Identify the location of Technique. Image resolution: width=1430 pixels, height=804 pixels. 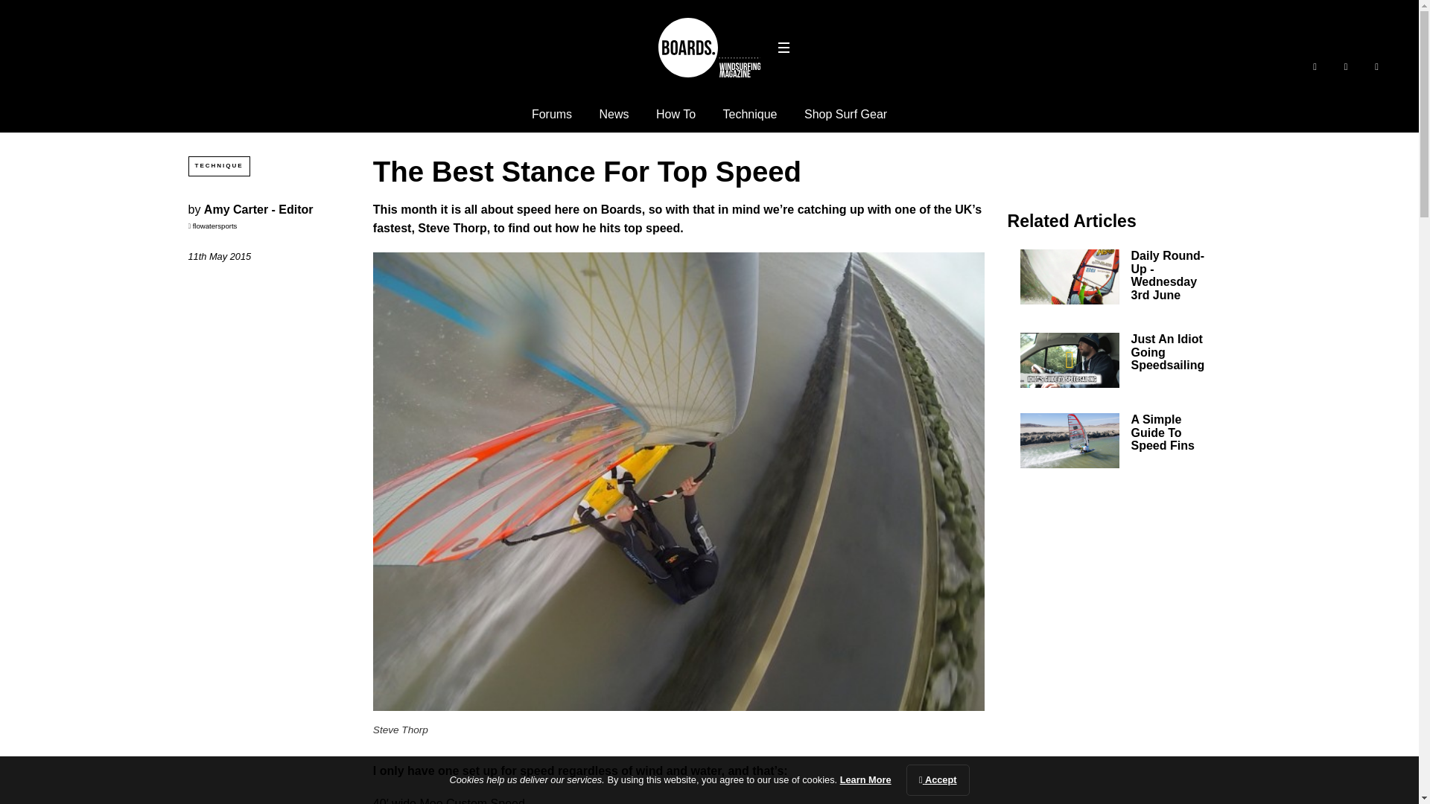
(751, 114).